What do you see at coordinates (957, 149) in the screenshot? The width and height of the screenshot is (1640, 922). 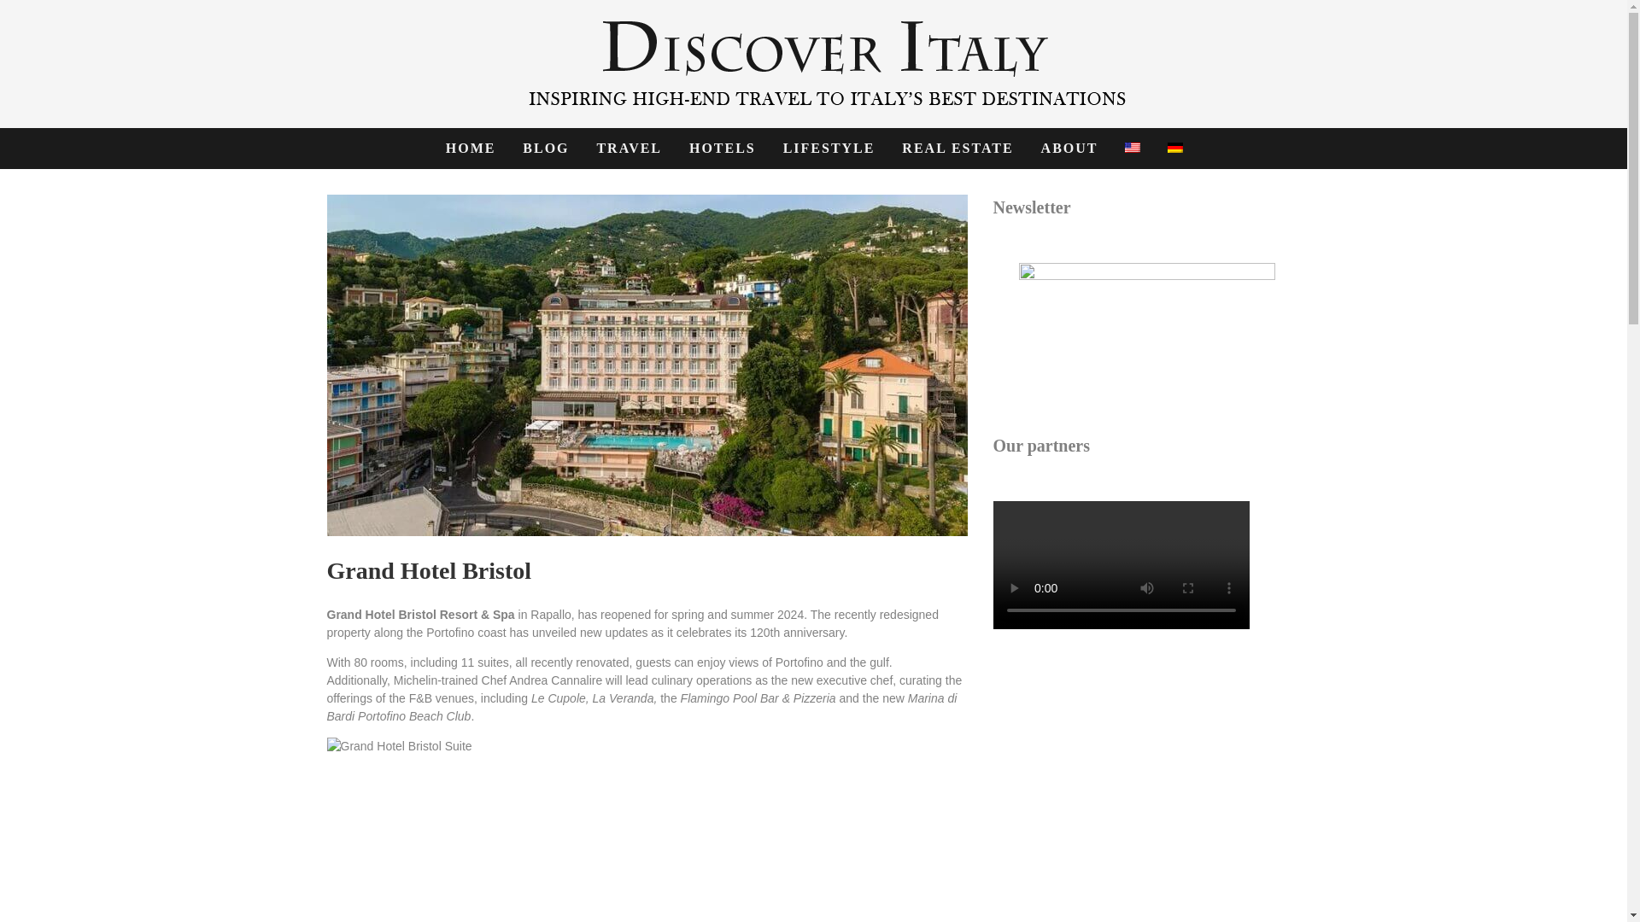 I see `REAL ESTATE` at bounding box center [957, 149].